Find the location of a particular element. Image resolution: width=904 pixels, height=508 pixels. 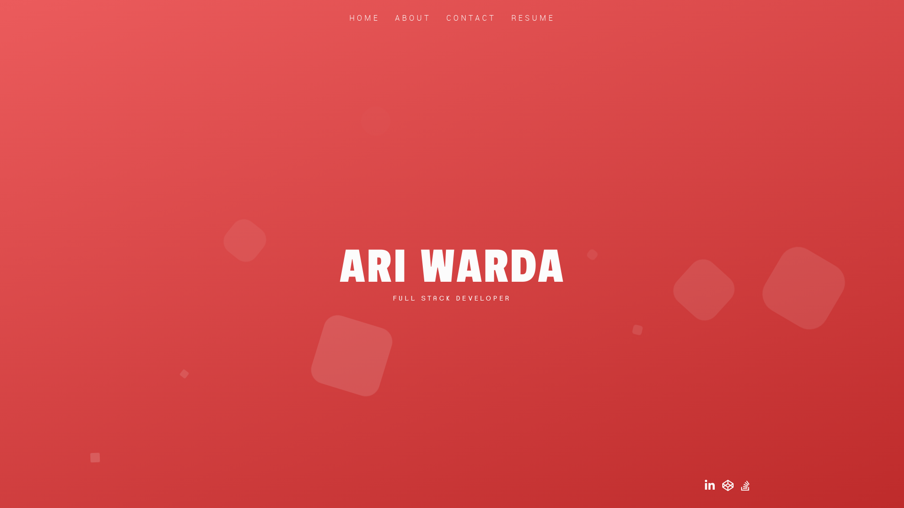

HOME is located at coordinates (364, 18).